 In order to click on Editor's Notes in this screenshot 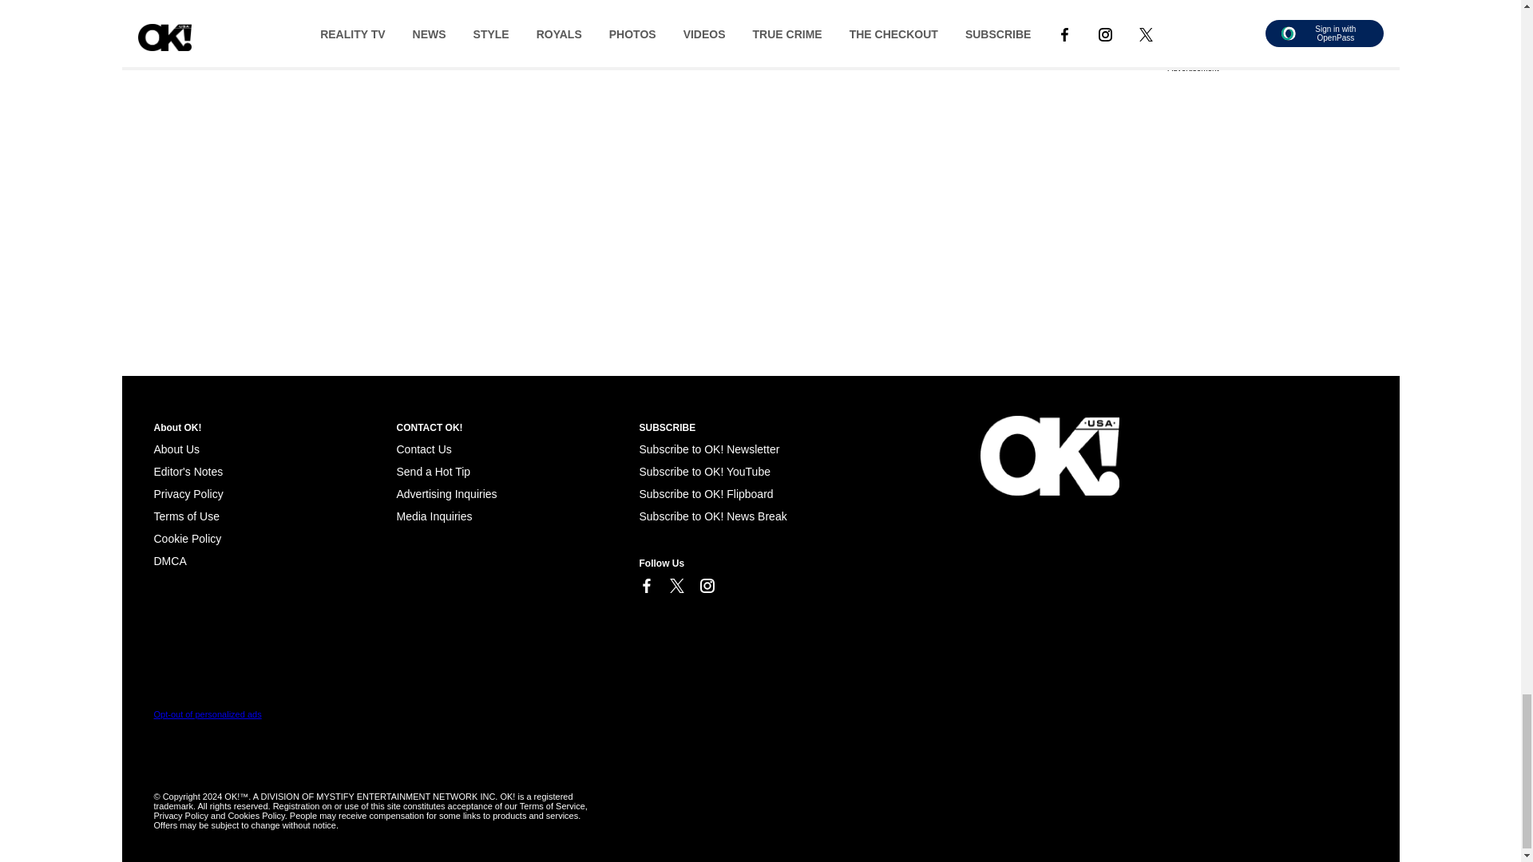, I will do `click(188, 472)`.